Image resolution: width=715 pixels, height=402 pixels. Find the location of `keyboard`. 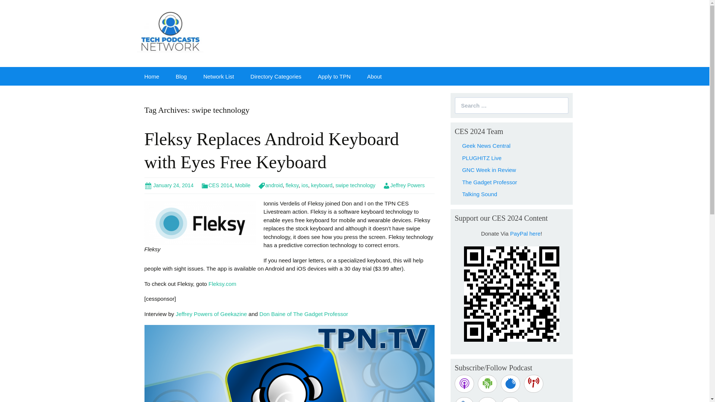

keyboard is located at coordinates (322, 185).